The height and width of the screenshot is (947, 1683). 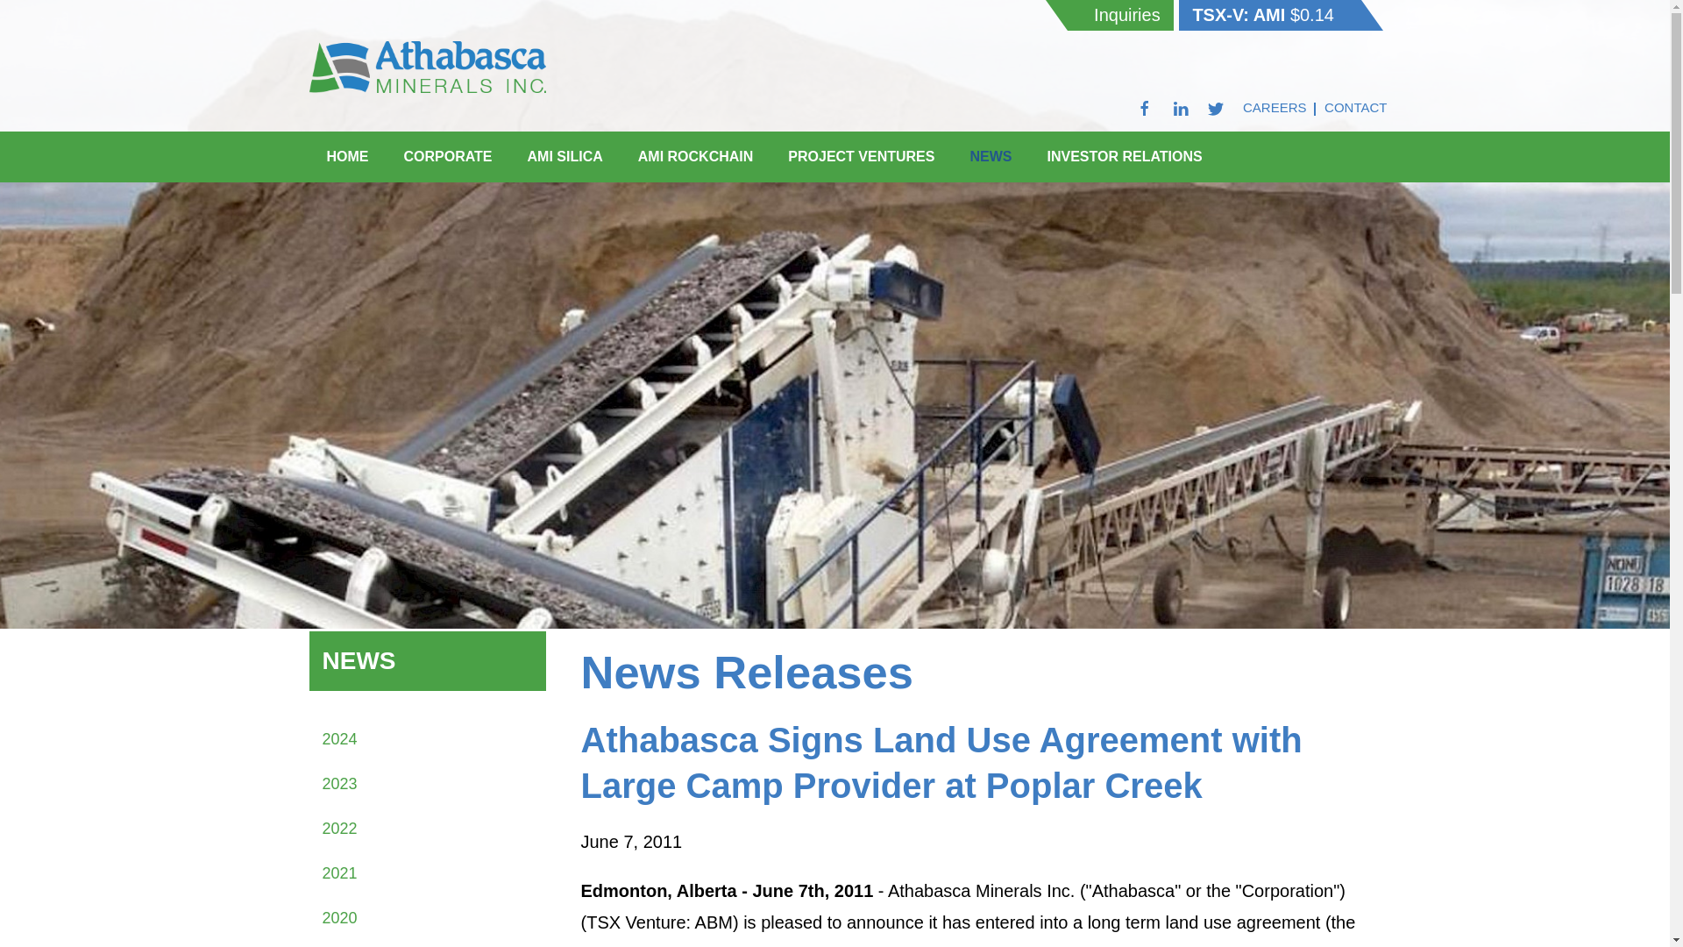 What do you see at coordinates (347, 156) in the screenshot?
I see `HOME` at bounding box center [347, 156].